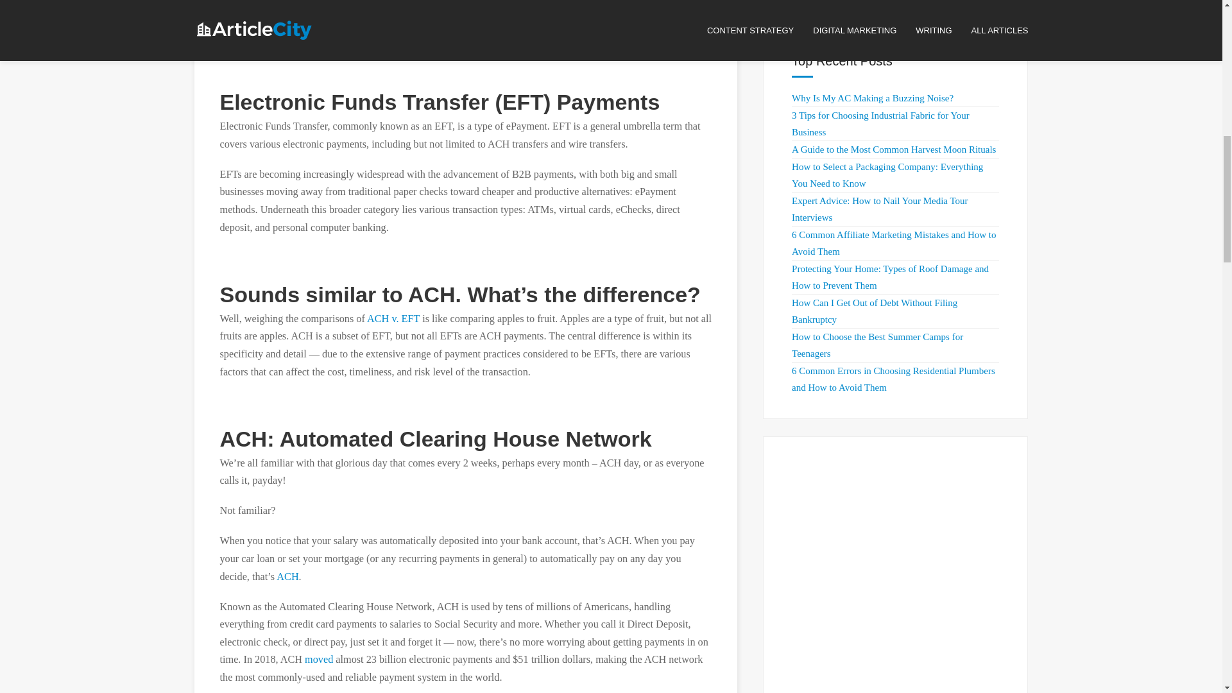 This screenshot has height=693, width=1232. I want to click on ACH v. EFT, so click(393, 319).